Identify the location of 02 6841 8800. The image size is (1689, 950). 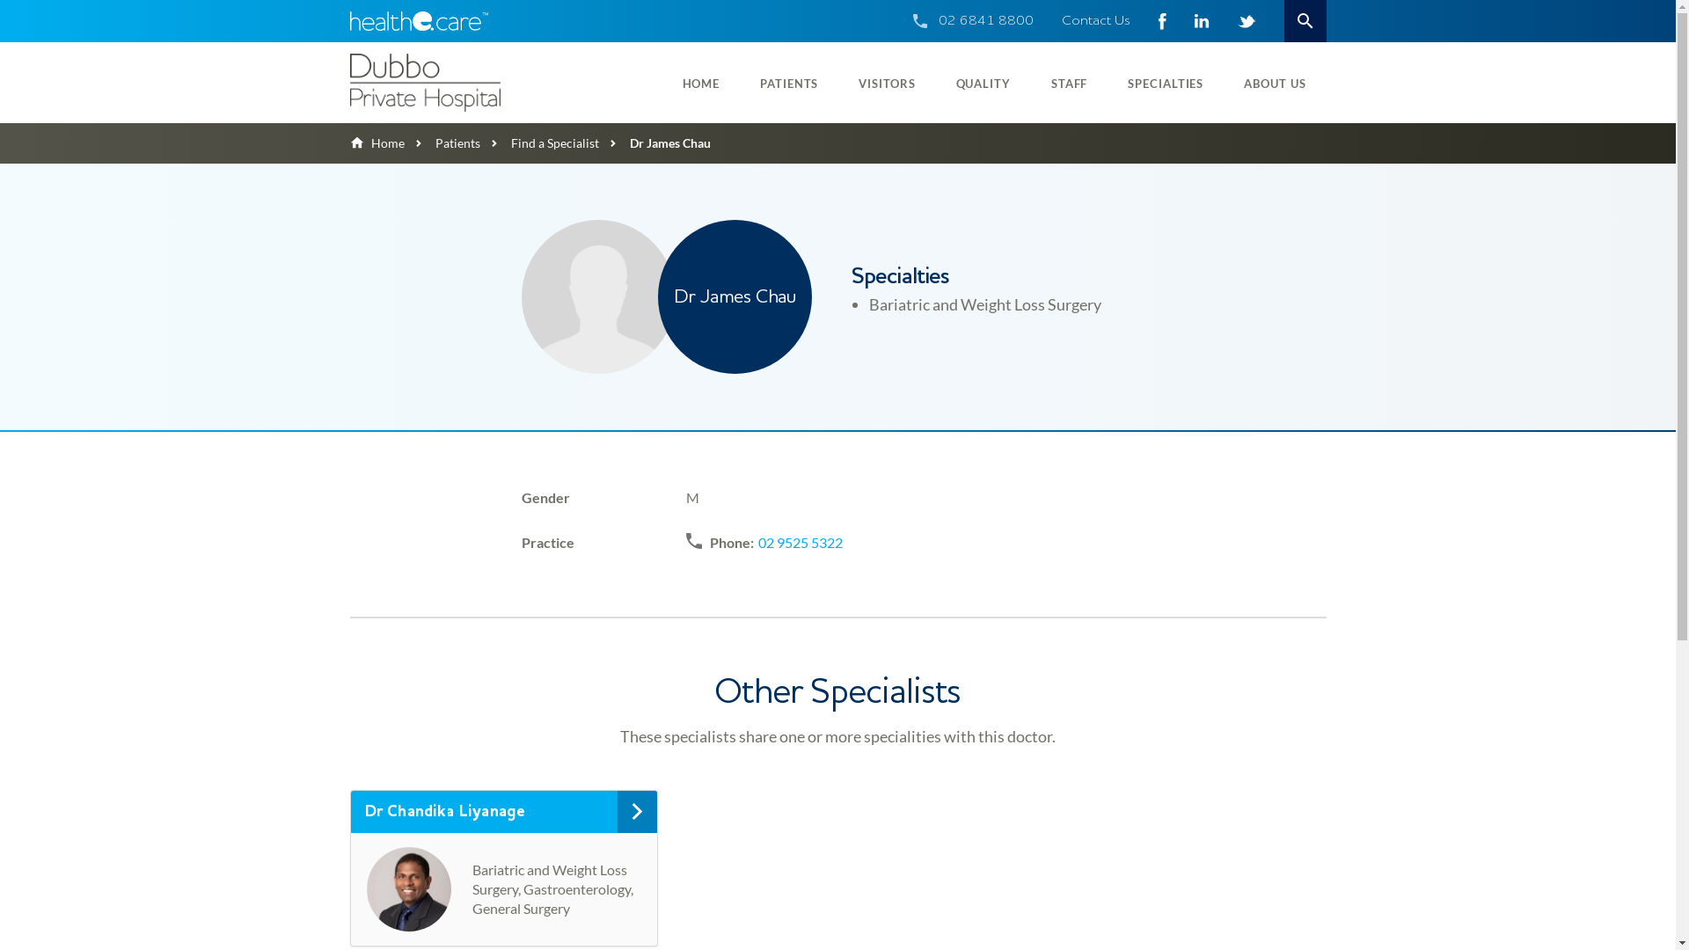
(985, 21).